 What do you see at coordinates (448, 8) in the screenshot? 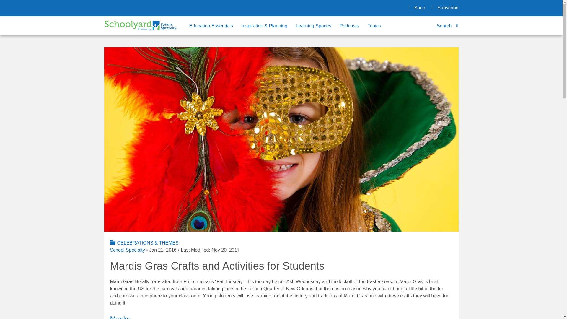
I see `Subscribe` at bounding box center [448, 8].